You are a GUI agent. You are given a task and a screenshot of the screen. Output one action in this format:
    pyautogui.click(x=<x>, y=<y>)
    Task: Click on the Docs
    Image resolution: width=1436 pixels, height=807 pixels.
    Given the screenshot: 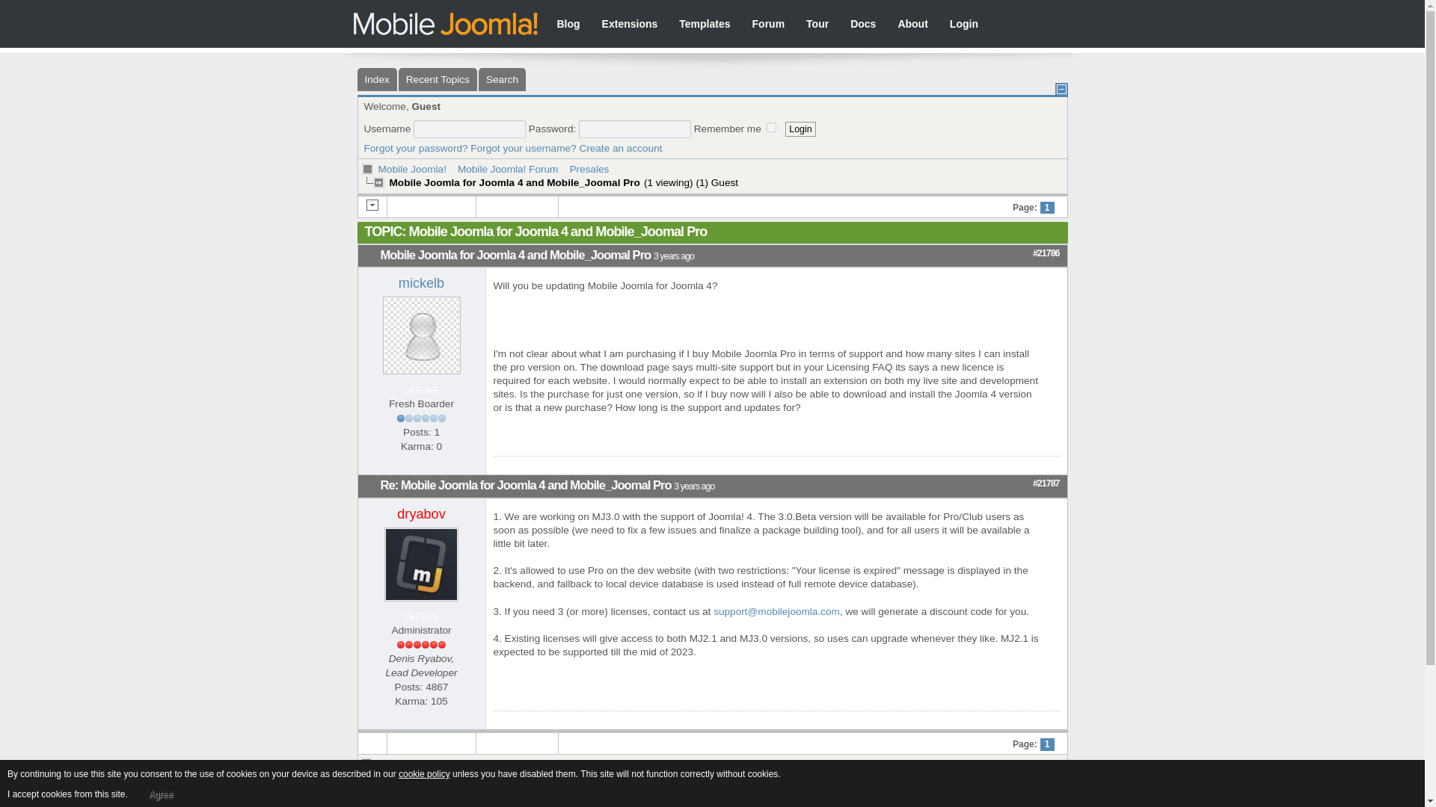 What is the action you would take?
    pyautogui.click(x=860, y=25)
    